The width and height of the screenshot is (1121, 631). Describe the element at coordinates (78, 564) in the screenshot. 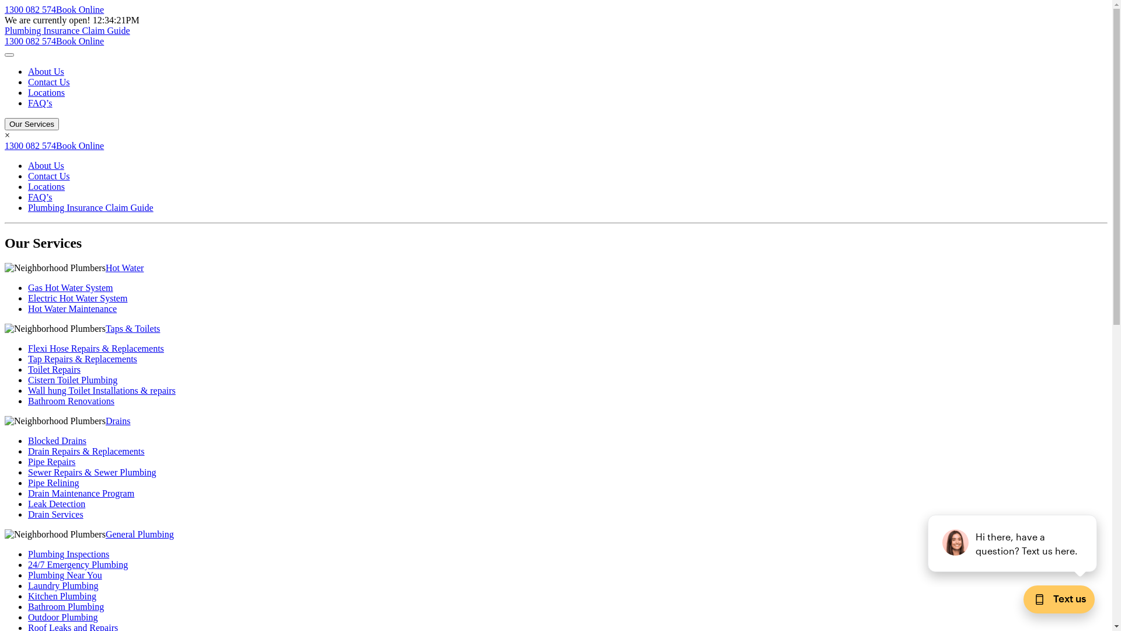

I see `24/7 Emergency Plumbing` at that location.